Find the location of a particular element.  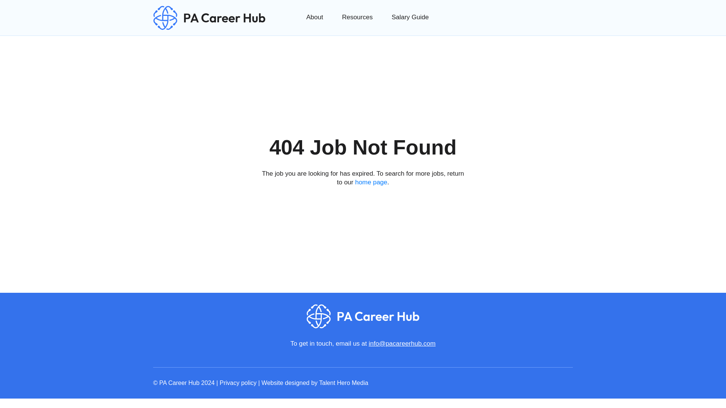

Resources is located at coordinates (357, 17).